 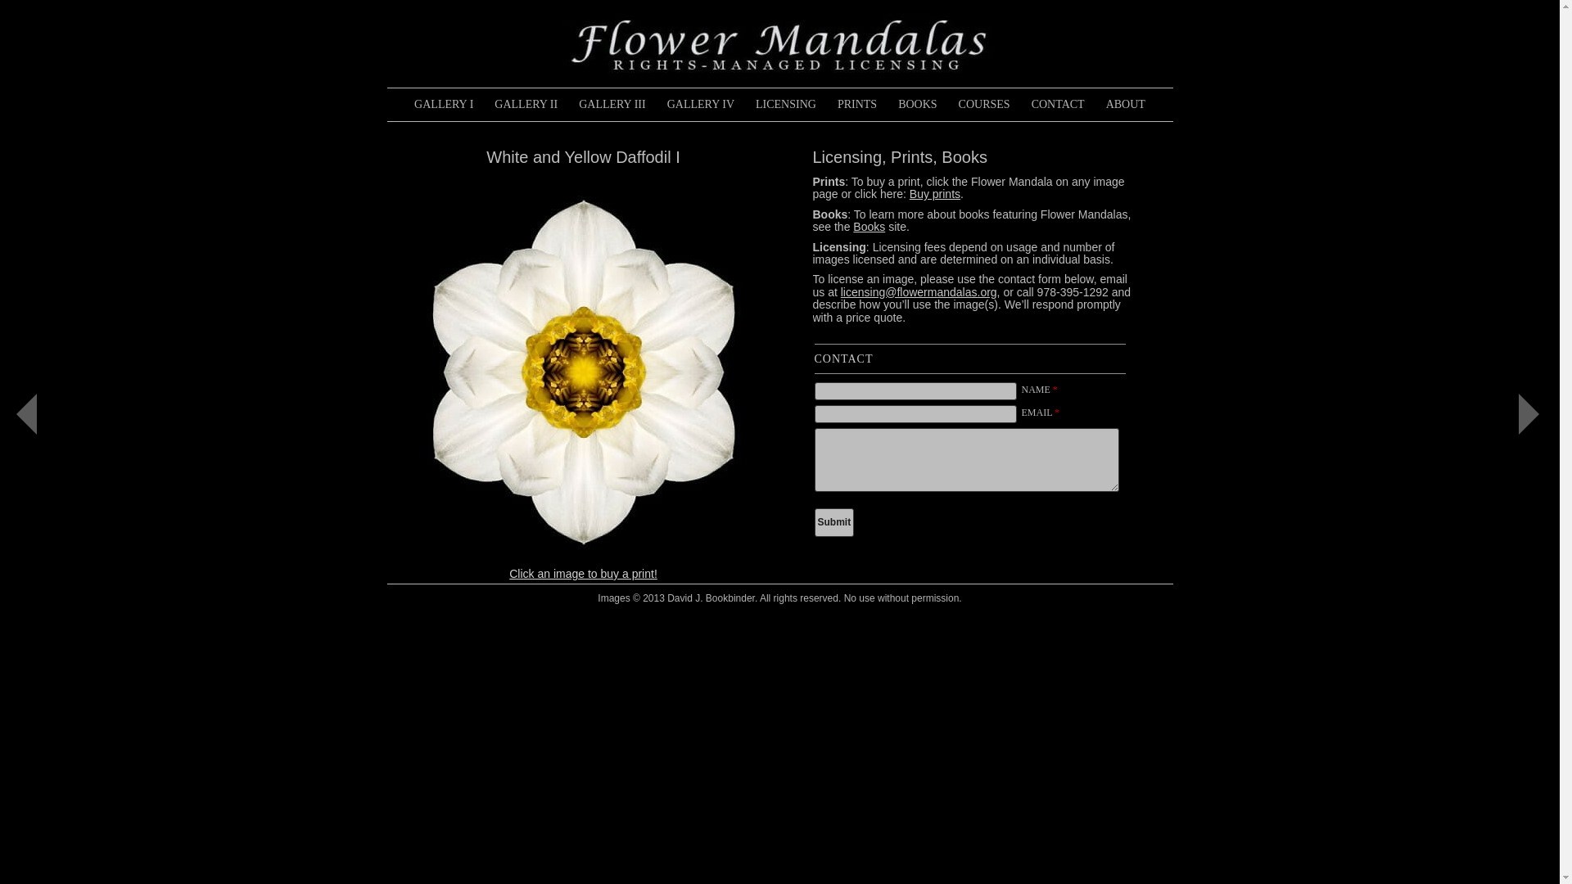 I want to click on CONTACT, so click(x=1058, y=105).